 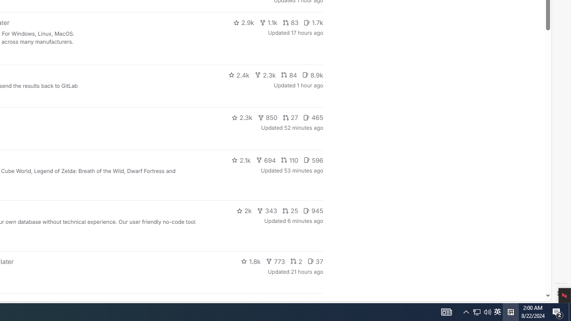 What do you see at coordinates (289, 75) in the screenshot?
I see `84` at bounding box center [289, 75].